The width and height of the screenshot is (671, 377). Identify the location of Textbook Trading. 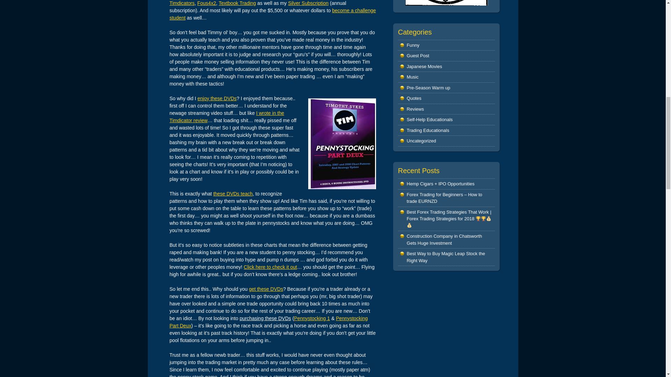
(237, 3).